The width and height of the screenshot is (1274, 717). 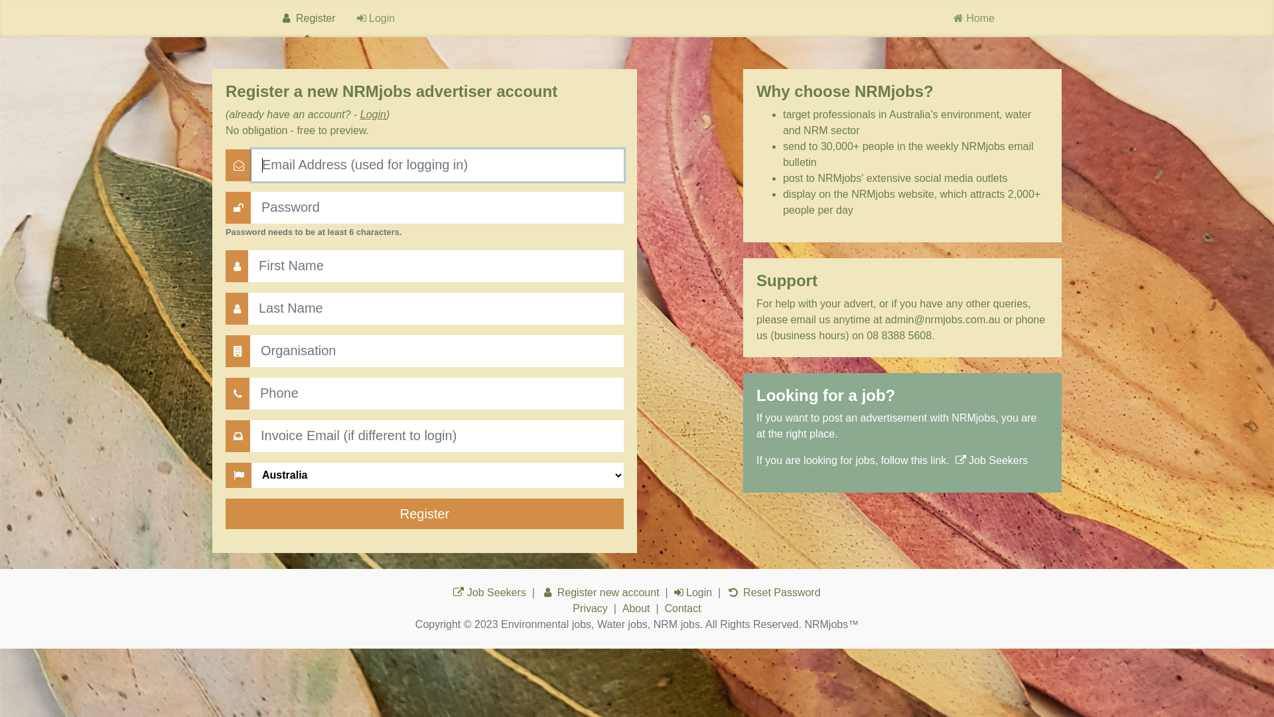 I want to click on Contact, so click(x=683, y=608).